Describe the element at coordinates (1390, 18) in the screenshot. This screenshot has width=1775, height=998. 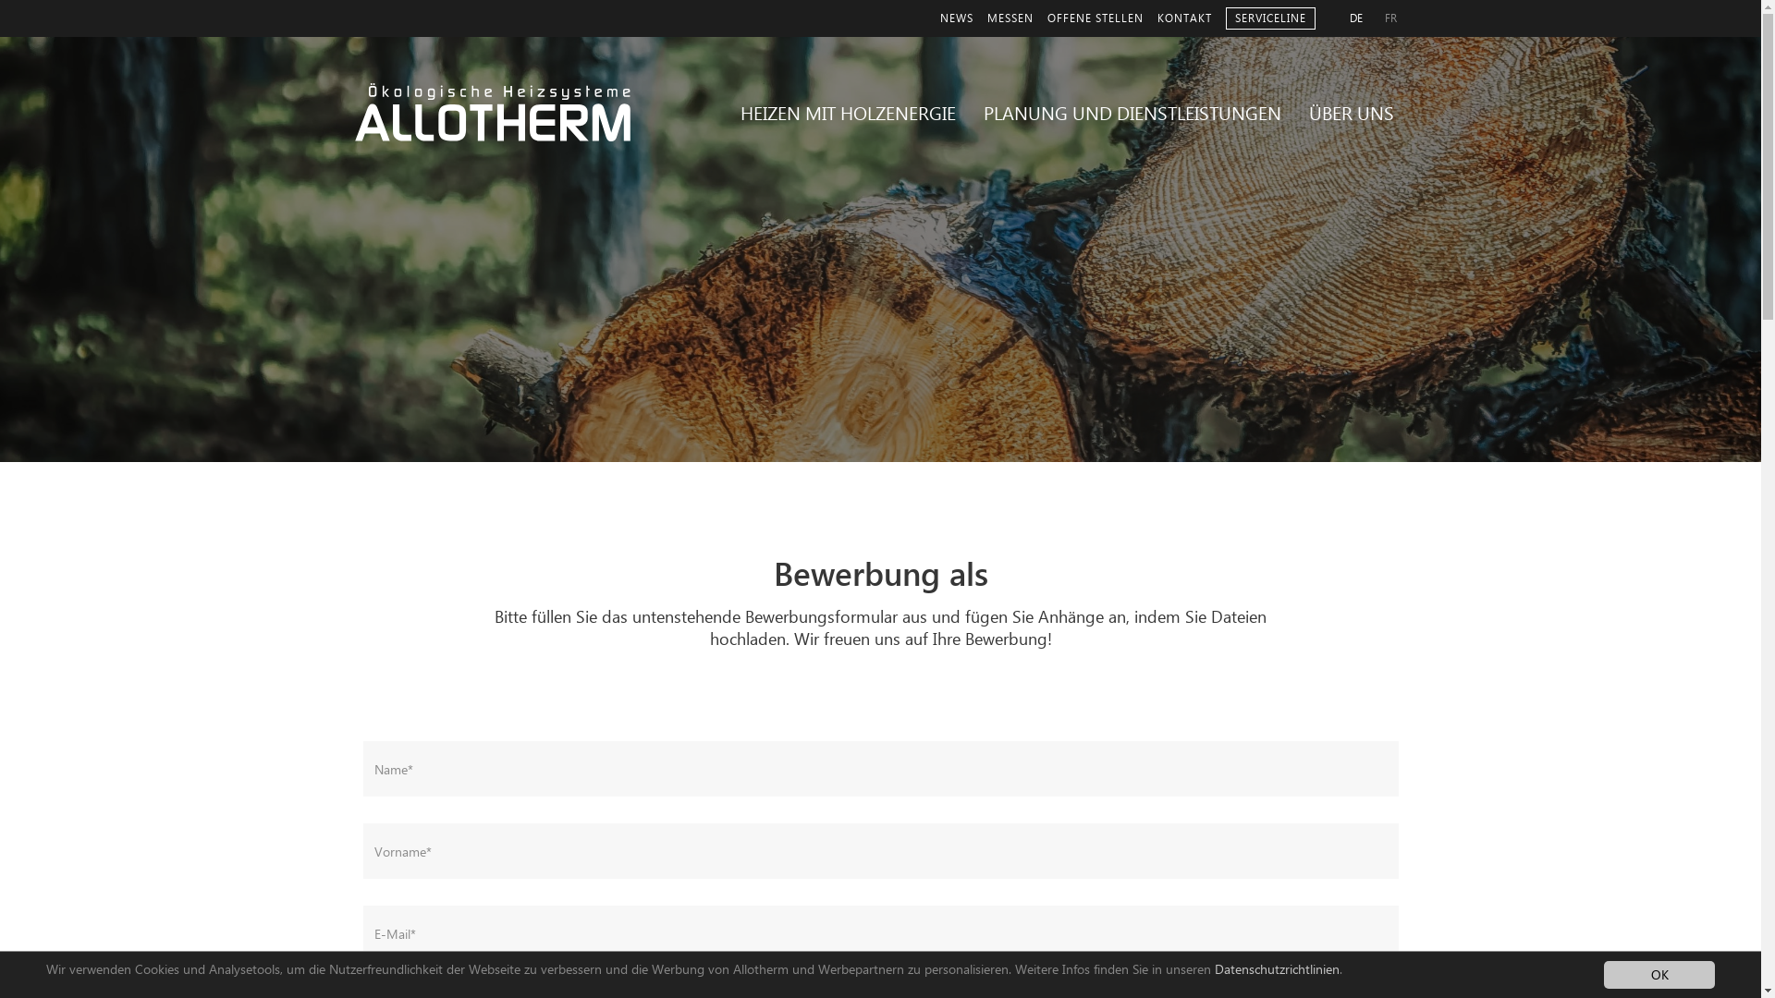
I see `FR` at that location.